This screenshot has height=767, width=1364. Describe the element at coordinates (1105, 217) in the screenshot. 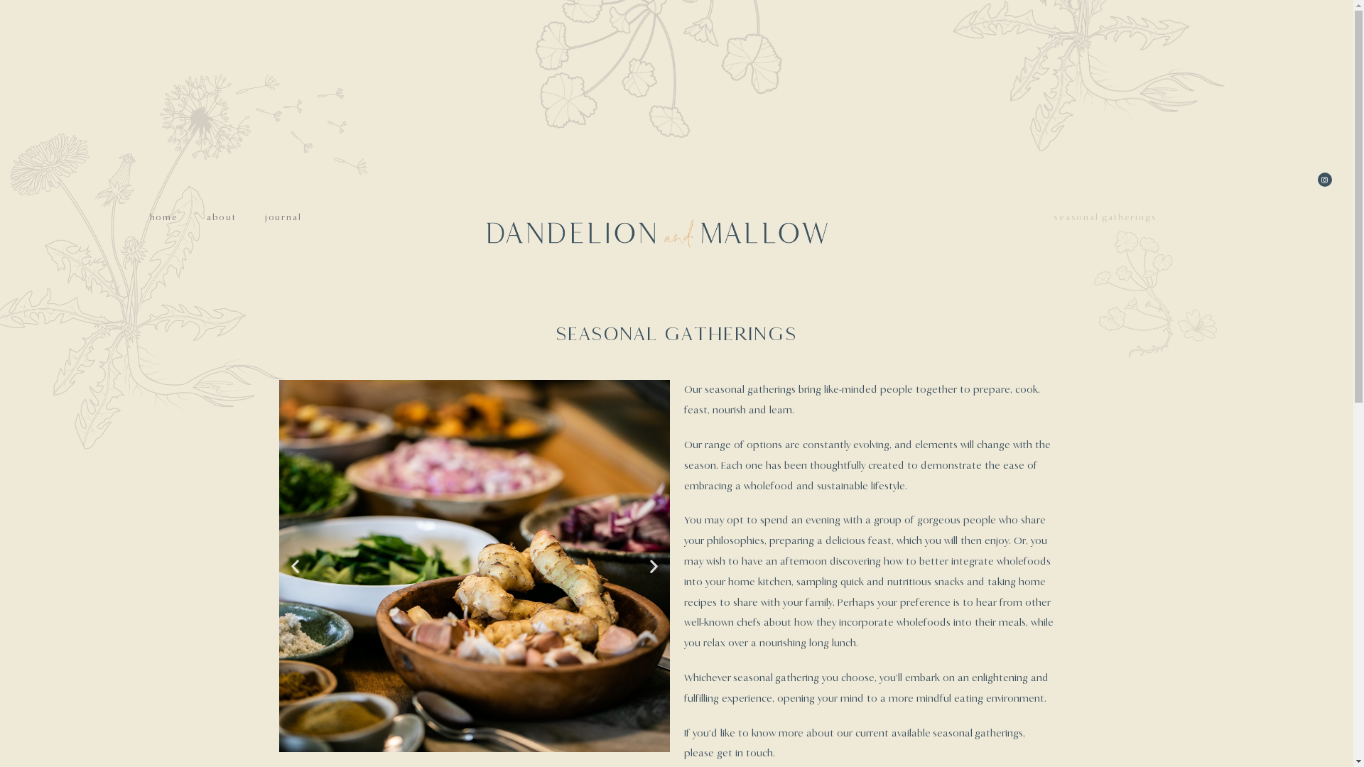

I see `seasonal gatherings` at that location.